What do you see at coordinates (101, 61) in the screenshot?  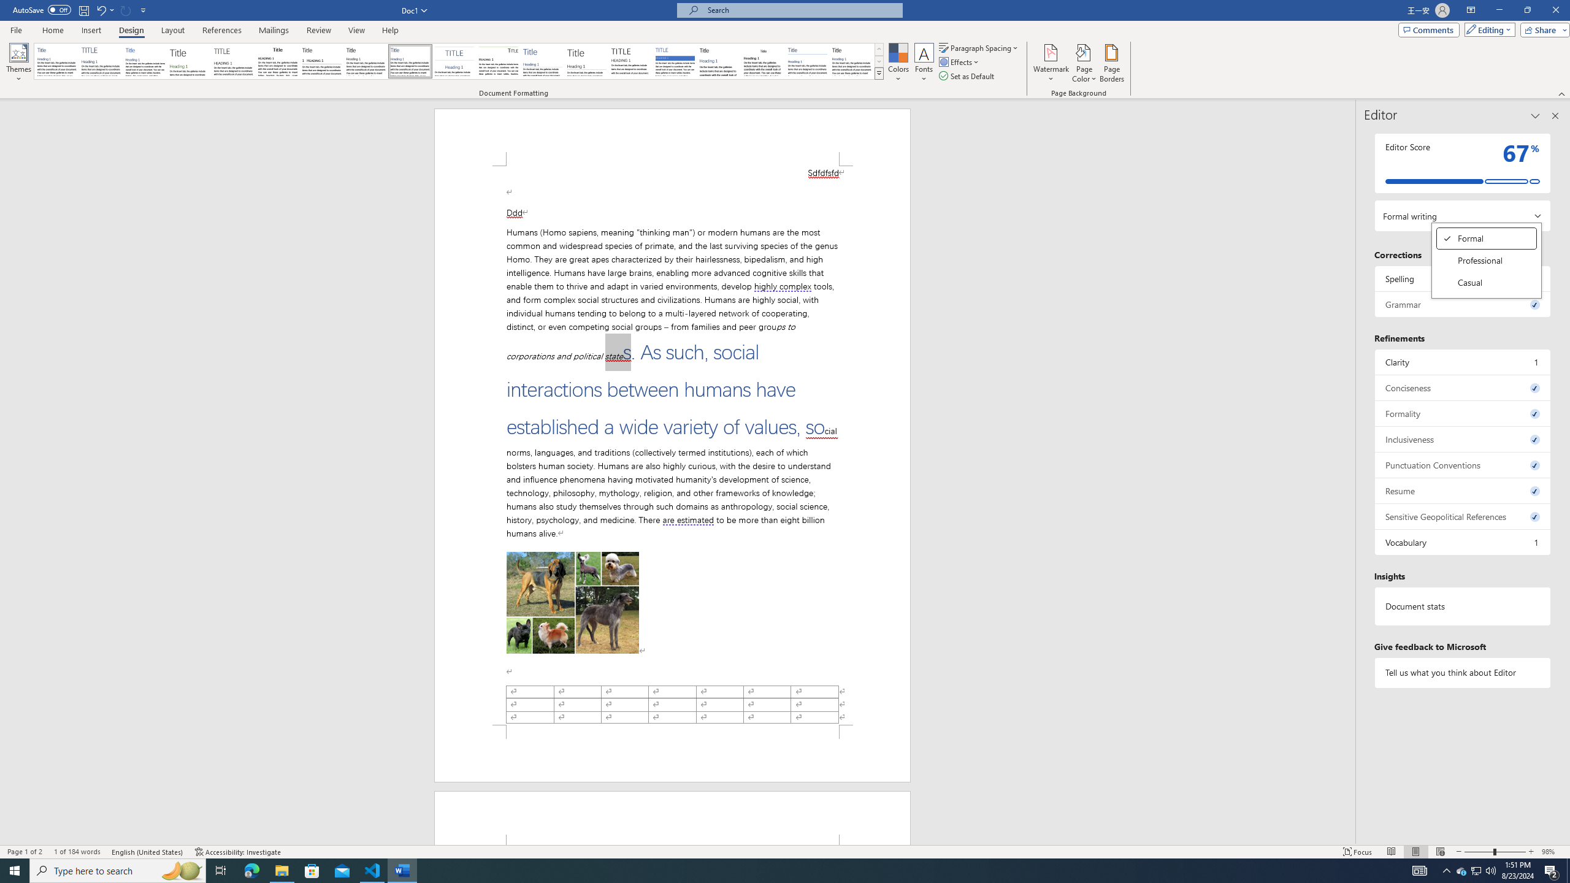 I see `Basic (Elegant)` at bounding box center [101, 61].